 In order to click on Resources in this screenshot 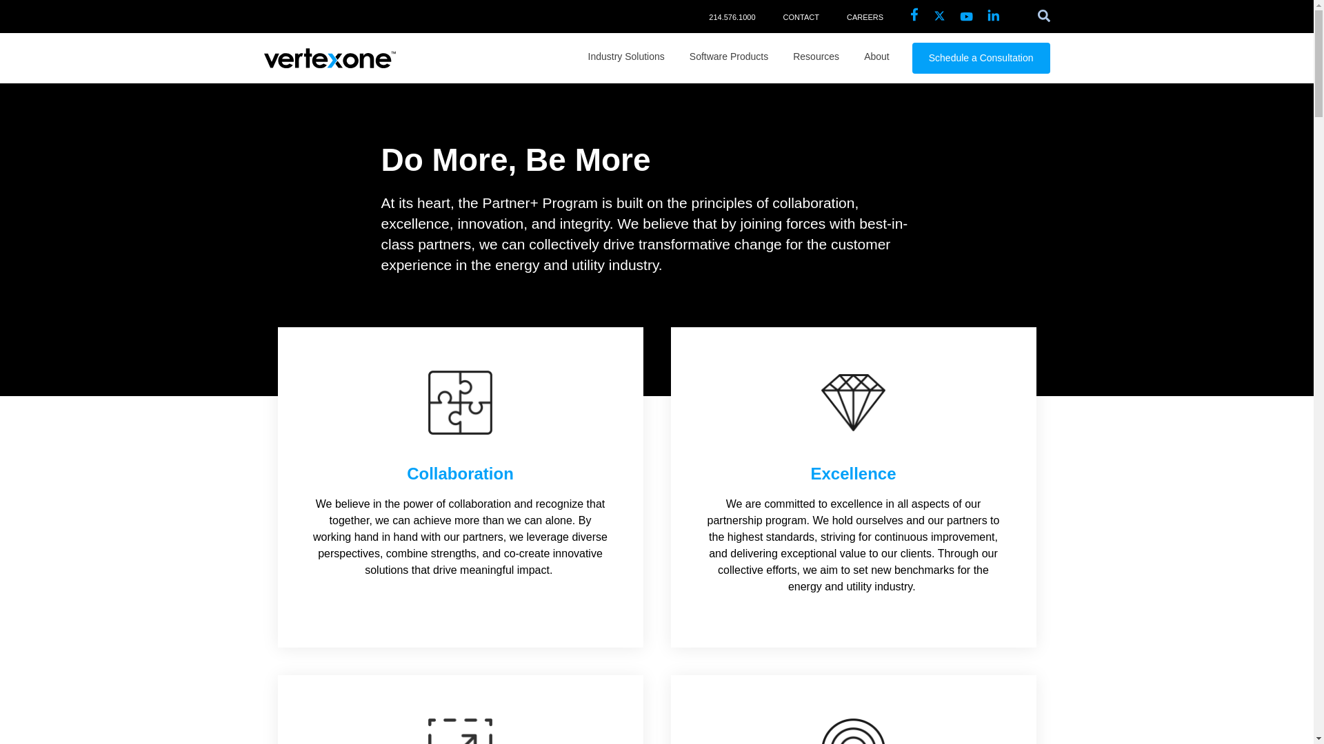, I will do `click(816, 56)`.